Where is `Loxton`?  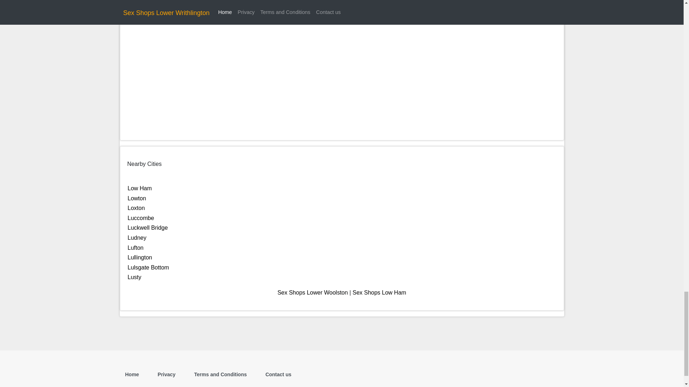 Loxton is located at coordinates (136, 208).